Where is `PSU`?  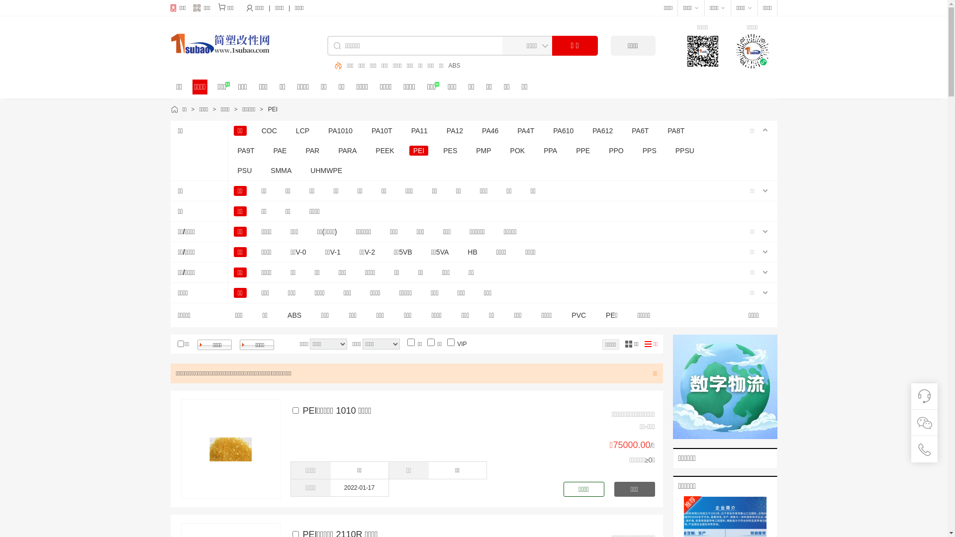 PSU is located at coordinates (245, 171).